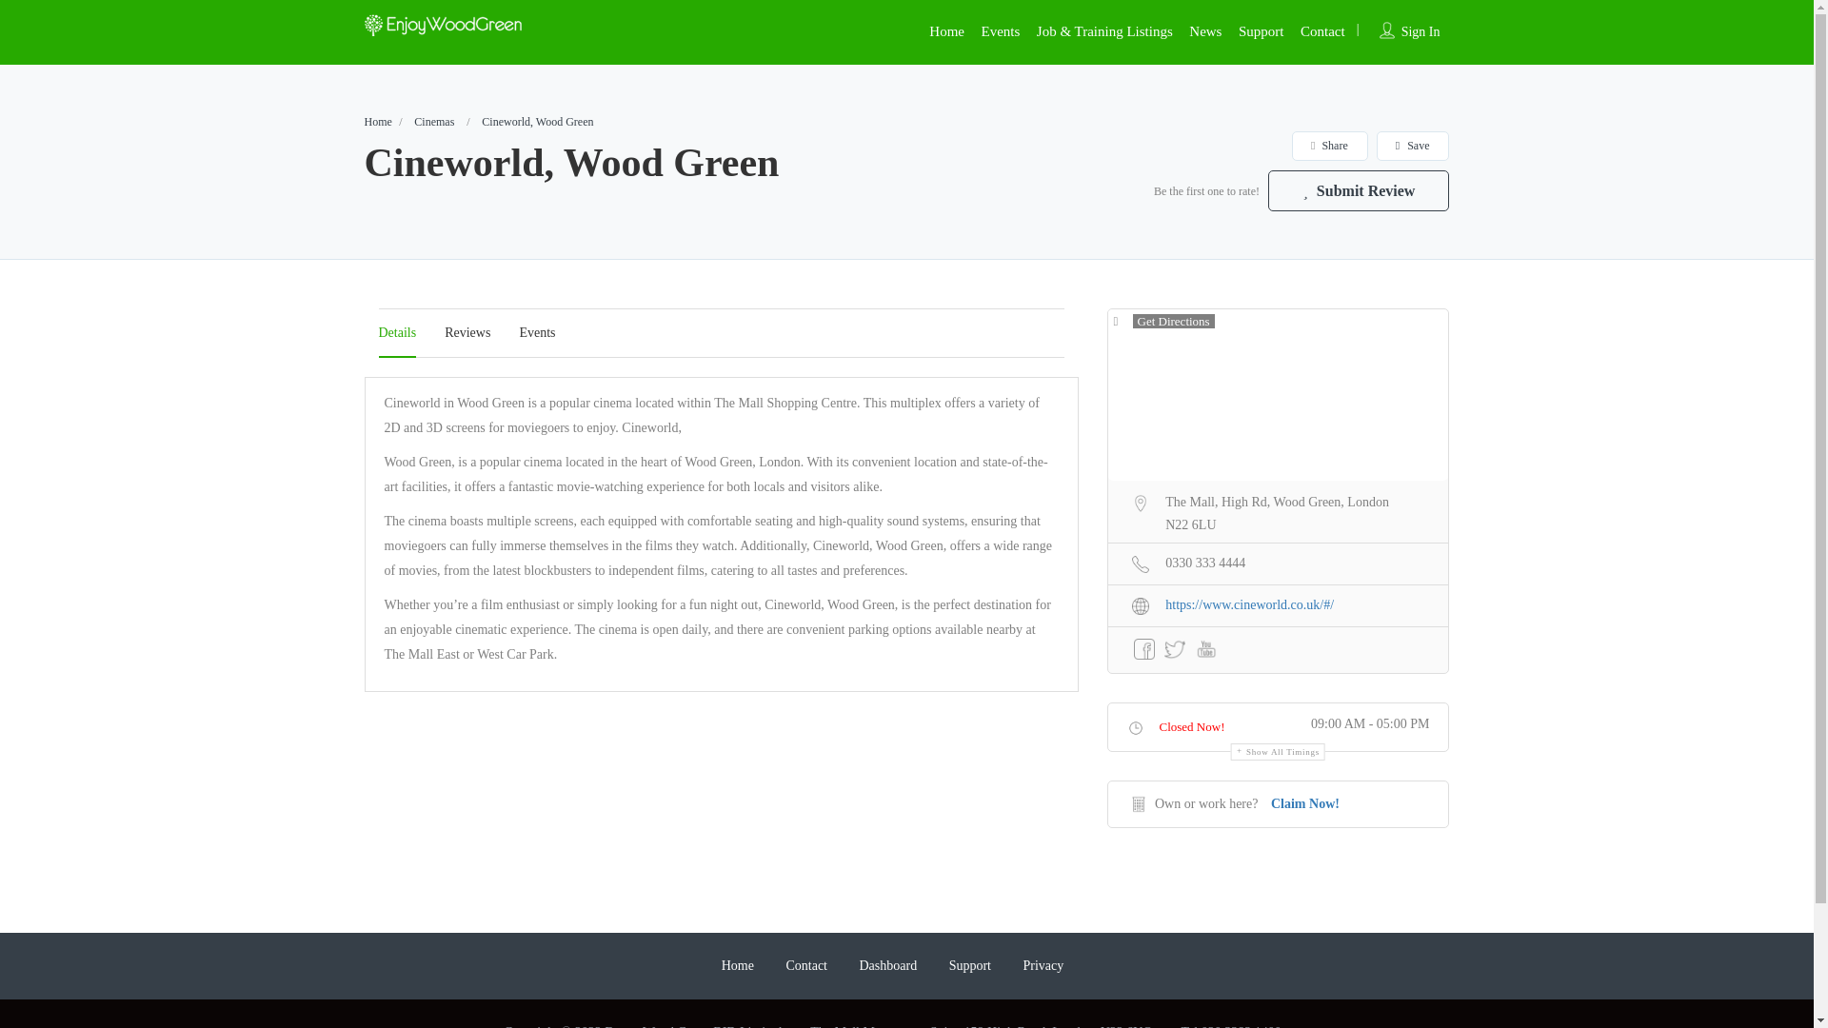  What do you see at coordinates (520, 630) in the screenshot?
I see `Submit` at bounding box center [520, 630].